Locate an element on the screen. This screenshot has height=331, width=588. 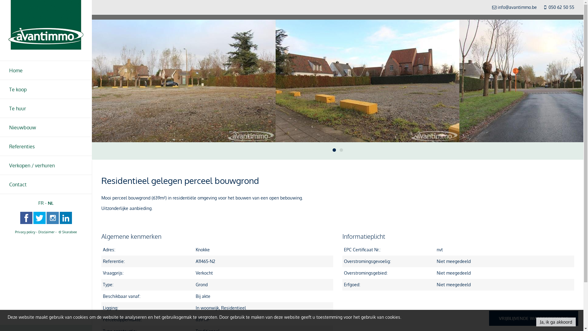
Privacy policy is located at coordinates (25, 232).